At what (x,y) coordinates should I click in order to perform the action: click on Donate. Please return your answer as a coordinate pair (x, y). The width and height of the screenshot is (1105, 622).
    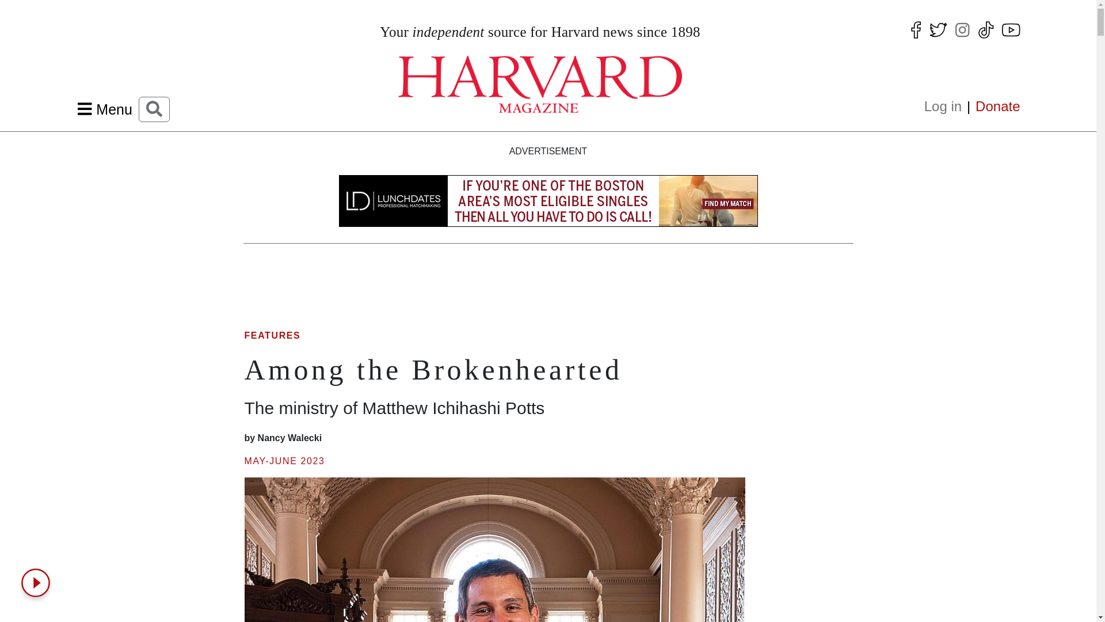
    Looking at the image, I should click on (995, 107).